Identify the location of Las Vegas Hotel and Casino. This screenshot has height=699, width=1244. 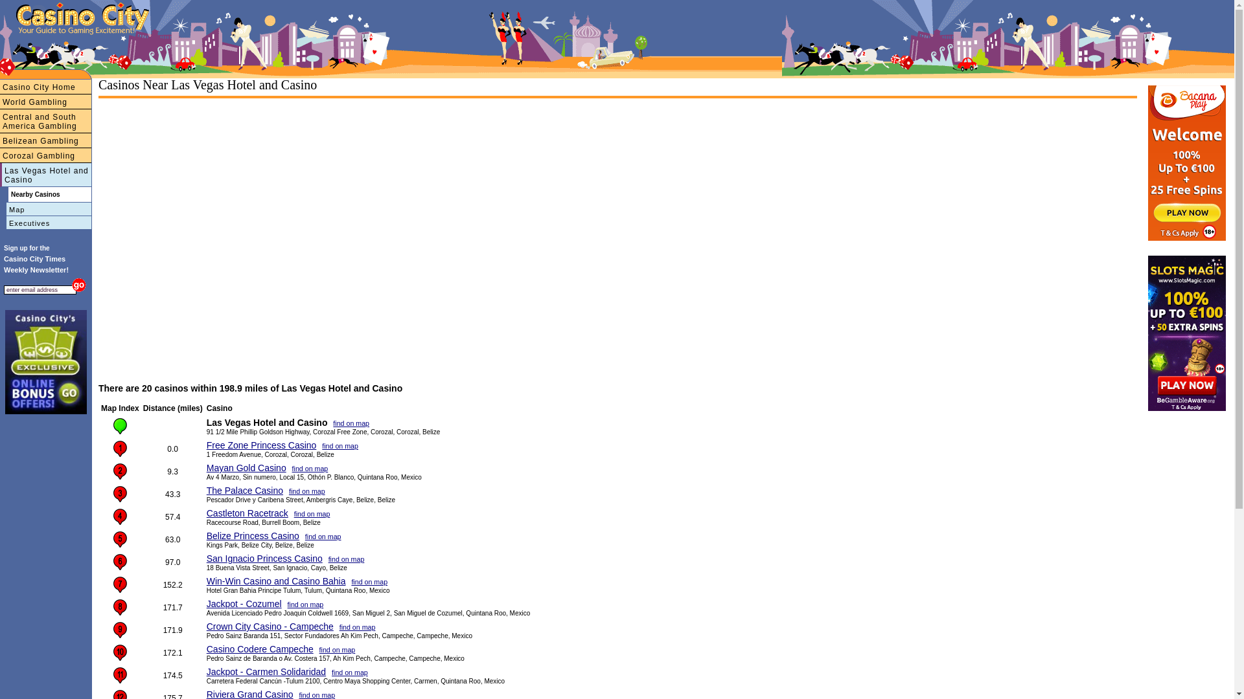
(45, 175).